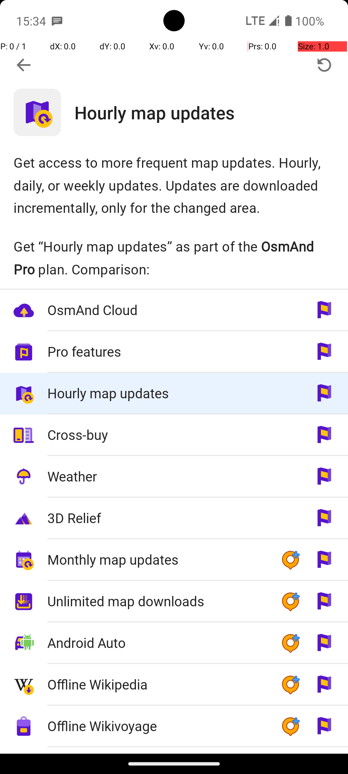 The image size is (348, 774). What do you see at coordinates (157, 310) in the screenshot?
I see `OsmAnd Cloud` at bounding box center [157, 310].